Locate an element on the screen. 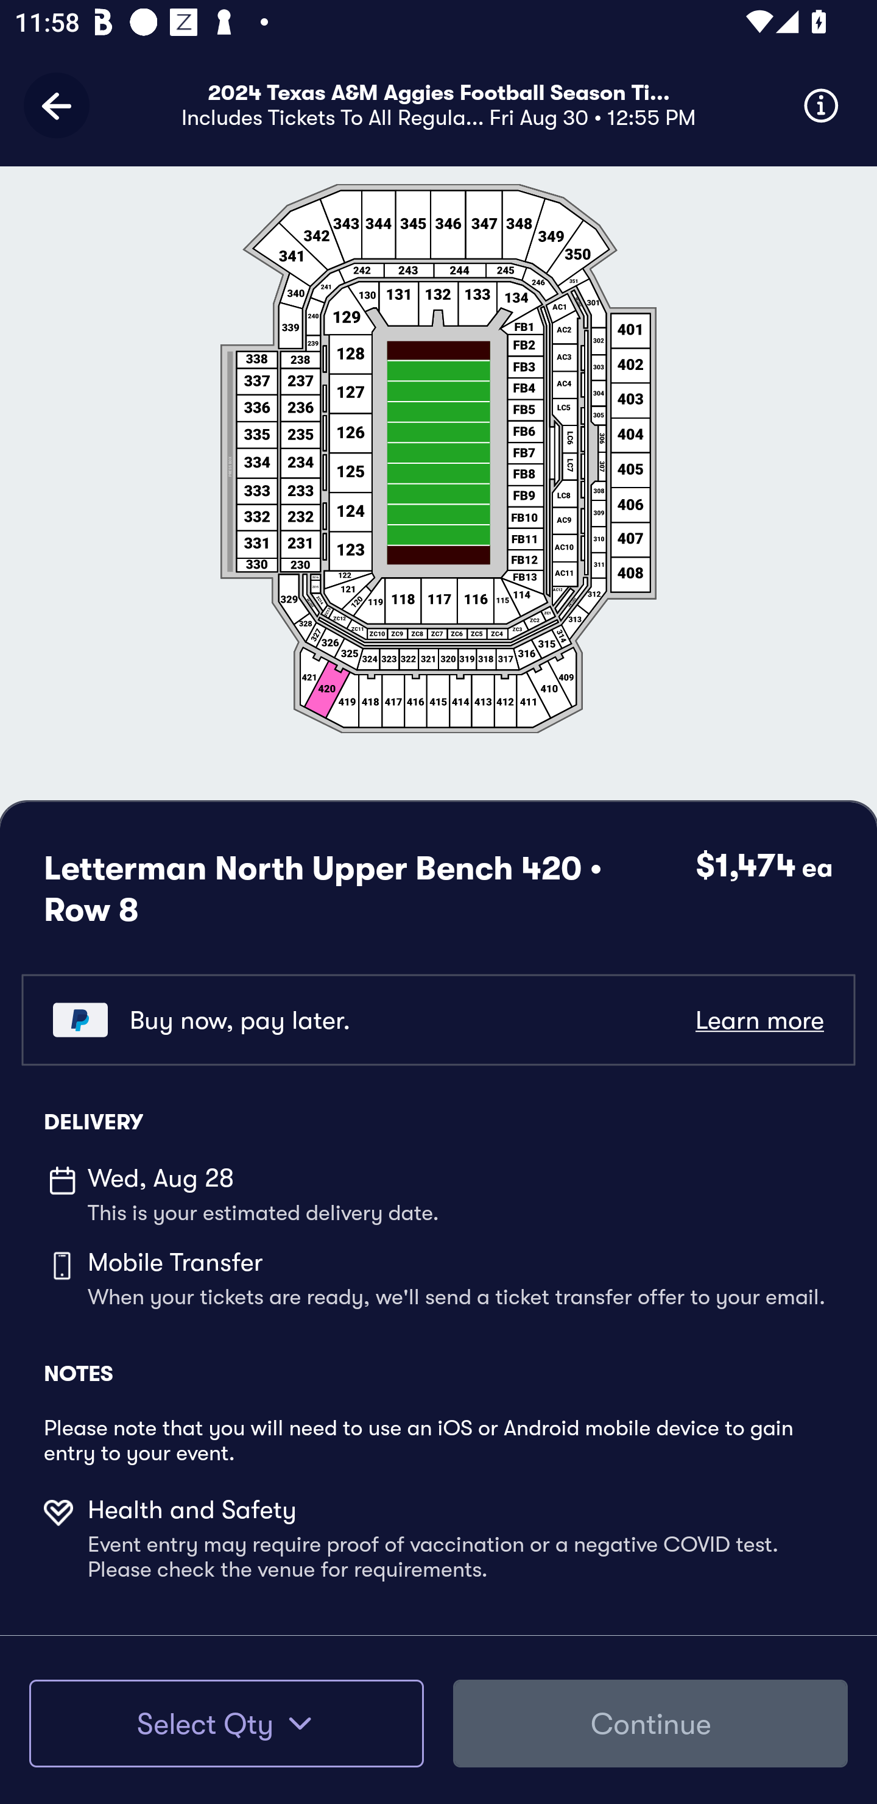 The height and width of the screenshot is (1804, 877). Learn more is located at coordinates (759, 1020).